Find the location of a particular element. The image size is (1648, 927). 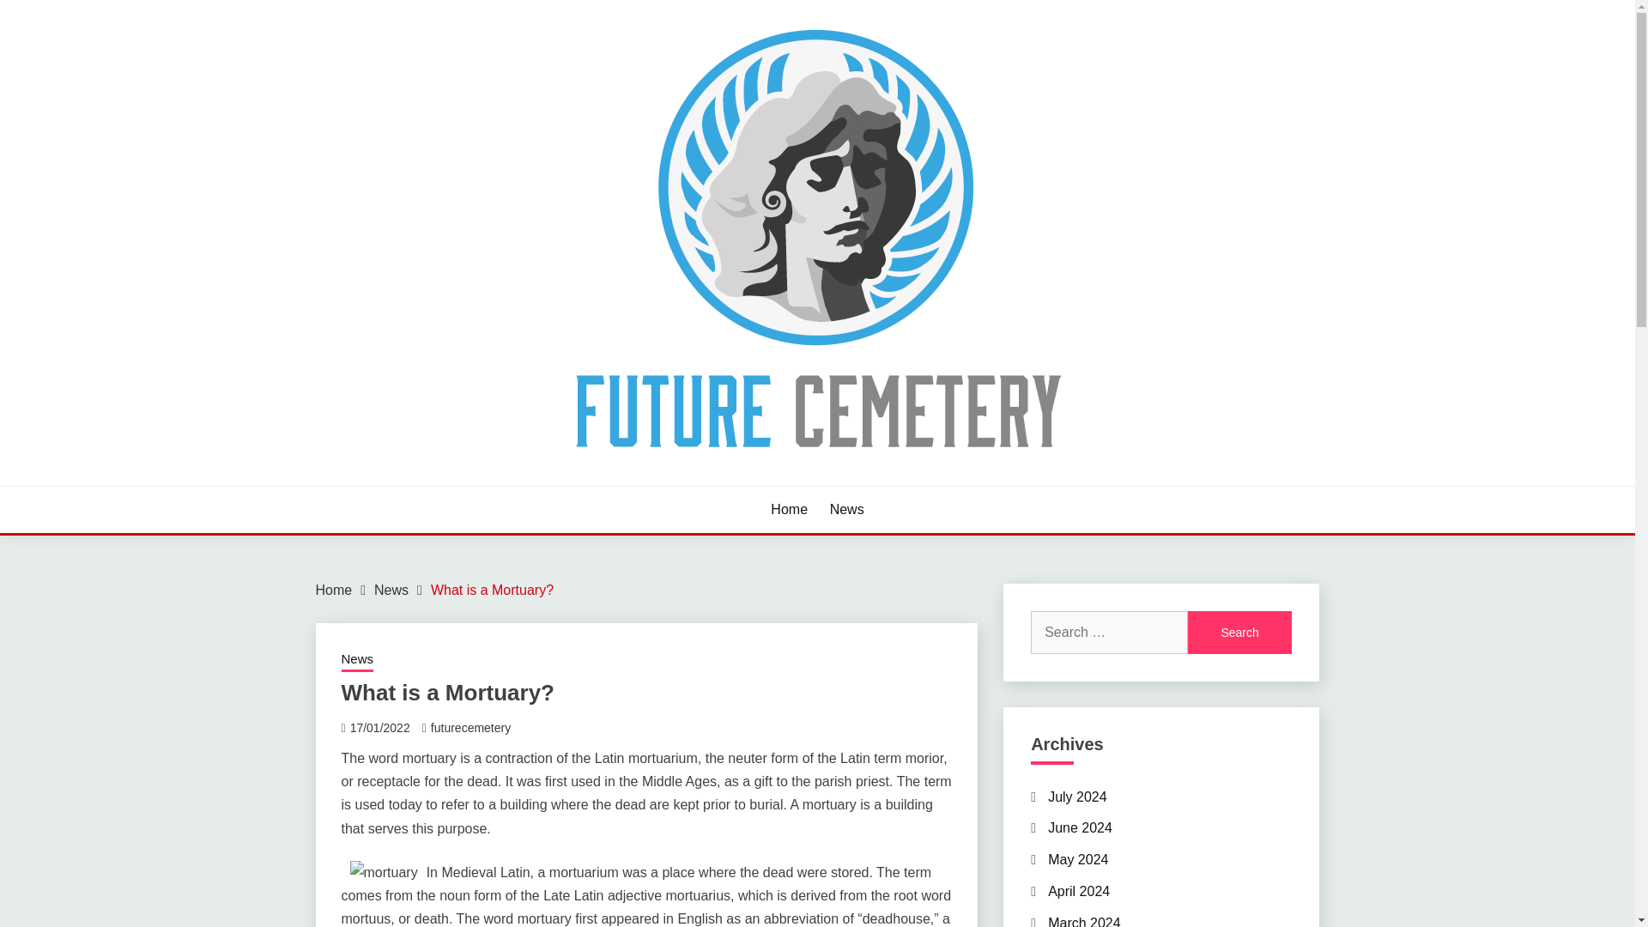

July 2024 is located at coordinates (1078, 797).